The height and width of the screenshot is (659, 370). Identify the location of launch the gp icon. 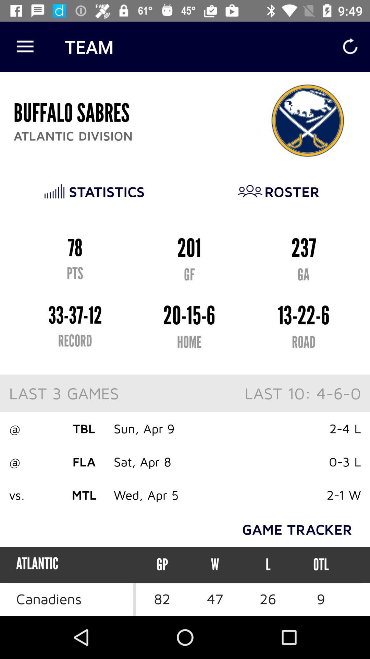
(162, 564).